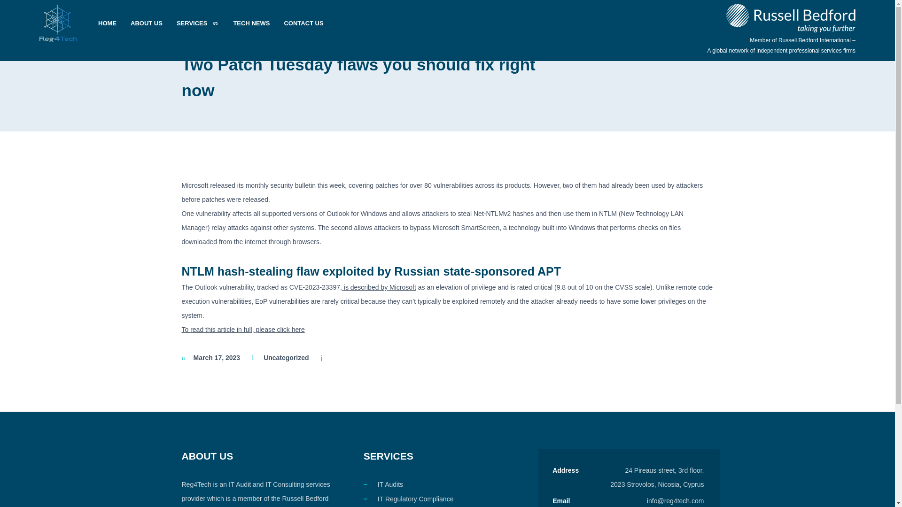 The image size is (902, 507). What do you see at coordinates (415, 499) in the screenshot?
I see `IT Regulatory Compliance` at bounding box center [415, 499].